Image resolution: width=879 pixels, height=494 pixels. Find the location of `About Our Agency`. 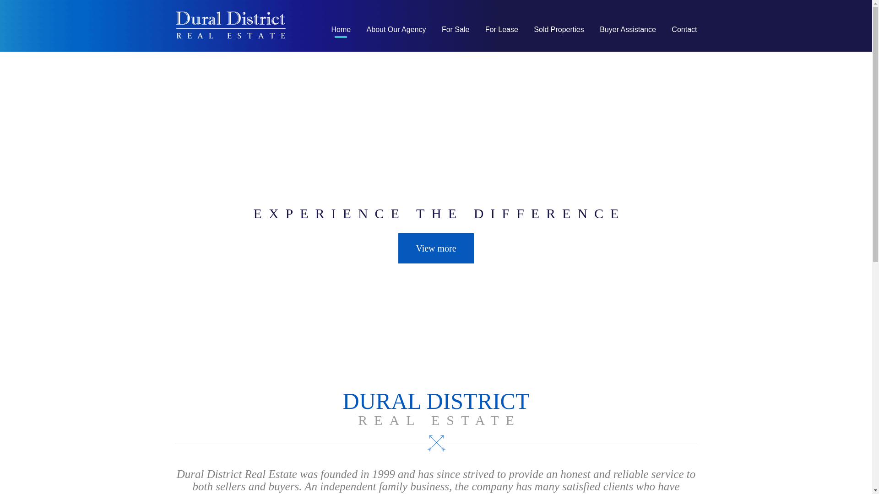

About Our Agency is located at coordinates (396, 30).